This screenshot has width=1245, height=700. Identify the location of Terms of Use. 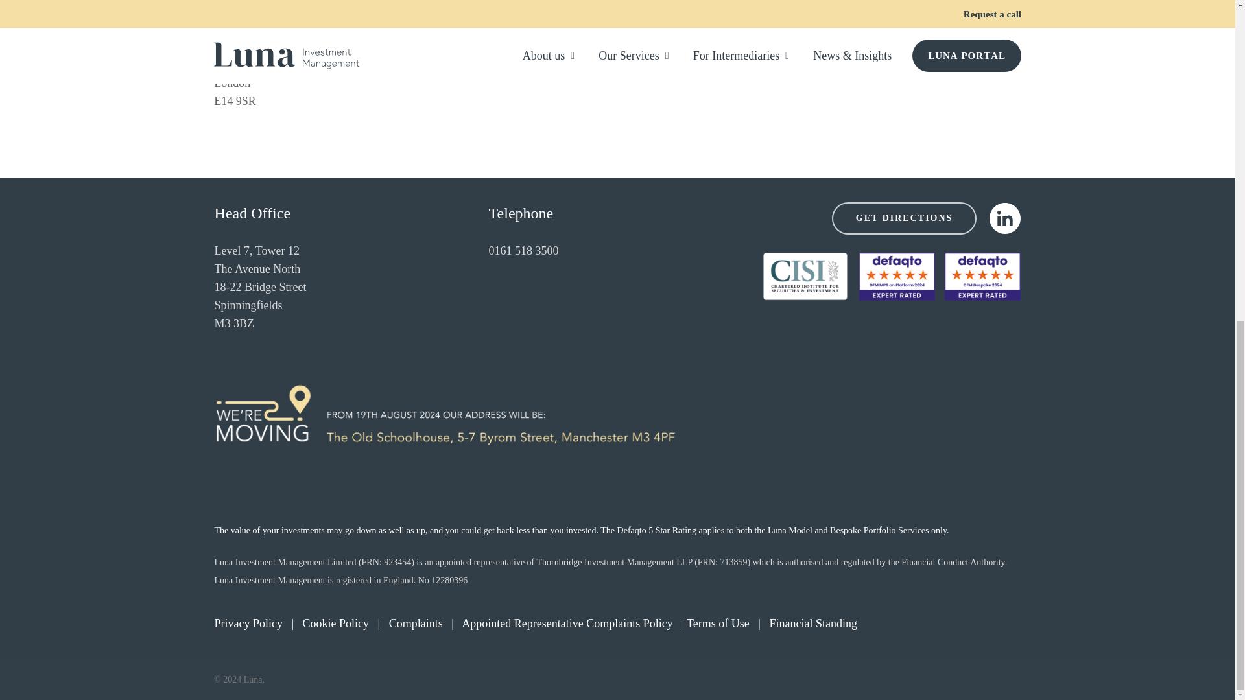
(718, 624).